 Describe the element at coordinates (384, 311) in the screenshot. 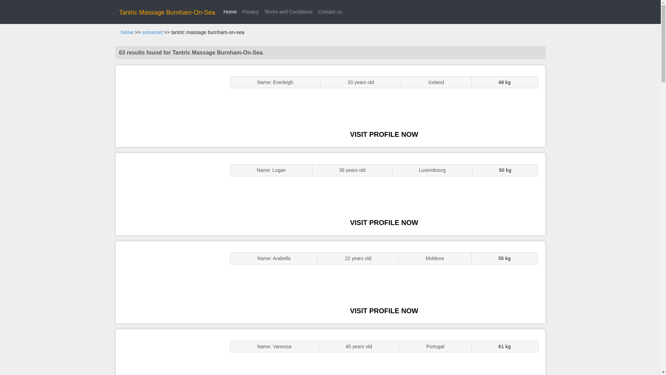

I see `VISIT PROFILE NOW` at that location.